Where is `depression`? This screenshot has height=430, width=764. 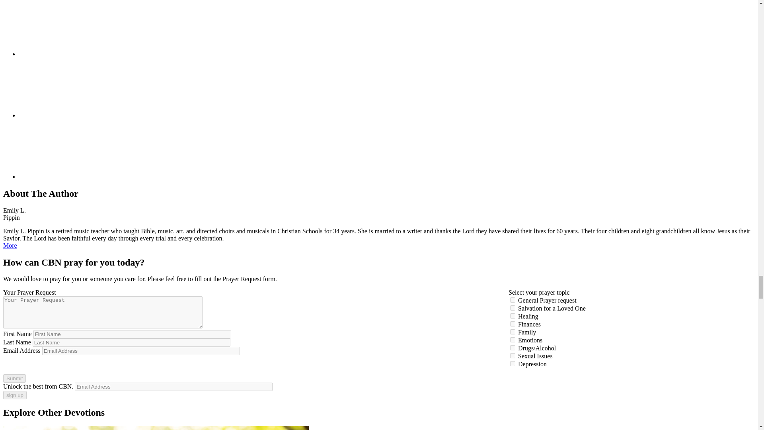 depression is located at coordinates (513, 364).